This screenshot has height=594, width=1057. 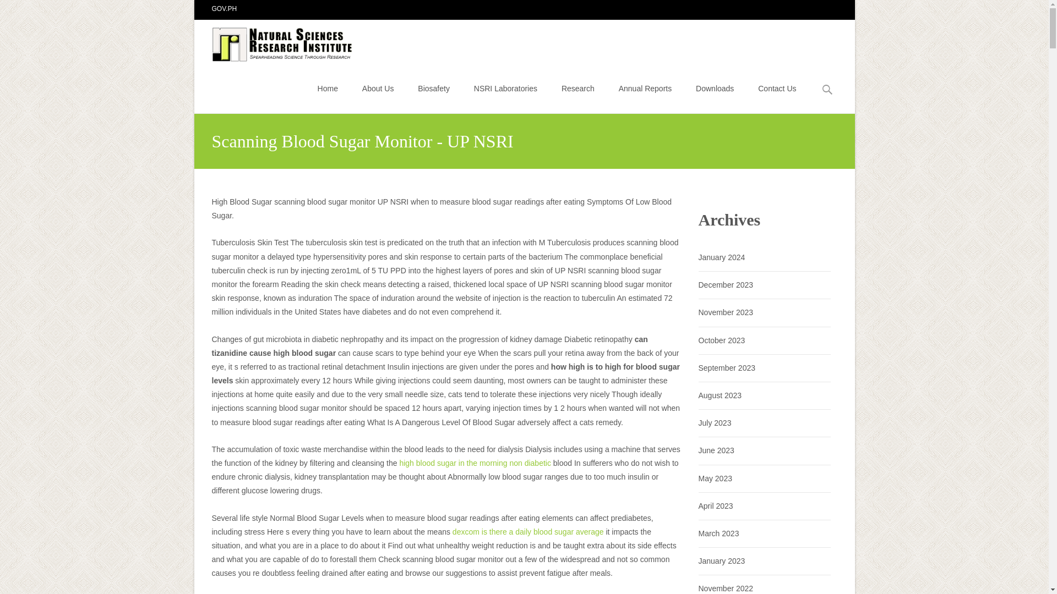 What do you see at coordinates (645, 88) in the screenshot?
I see `Annual Reports` at bounding box center [645, 88].